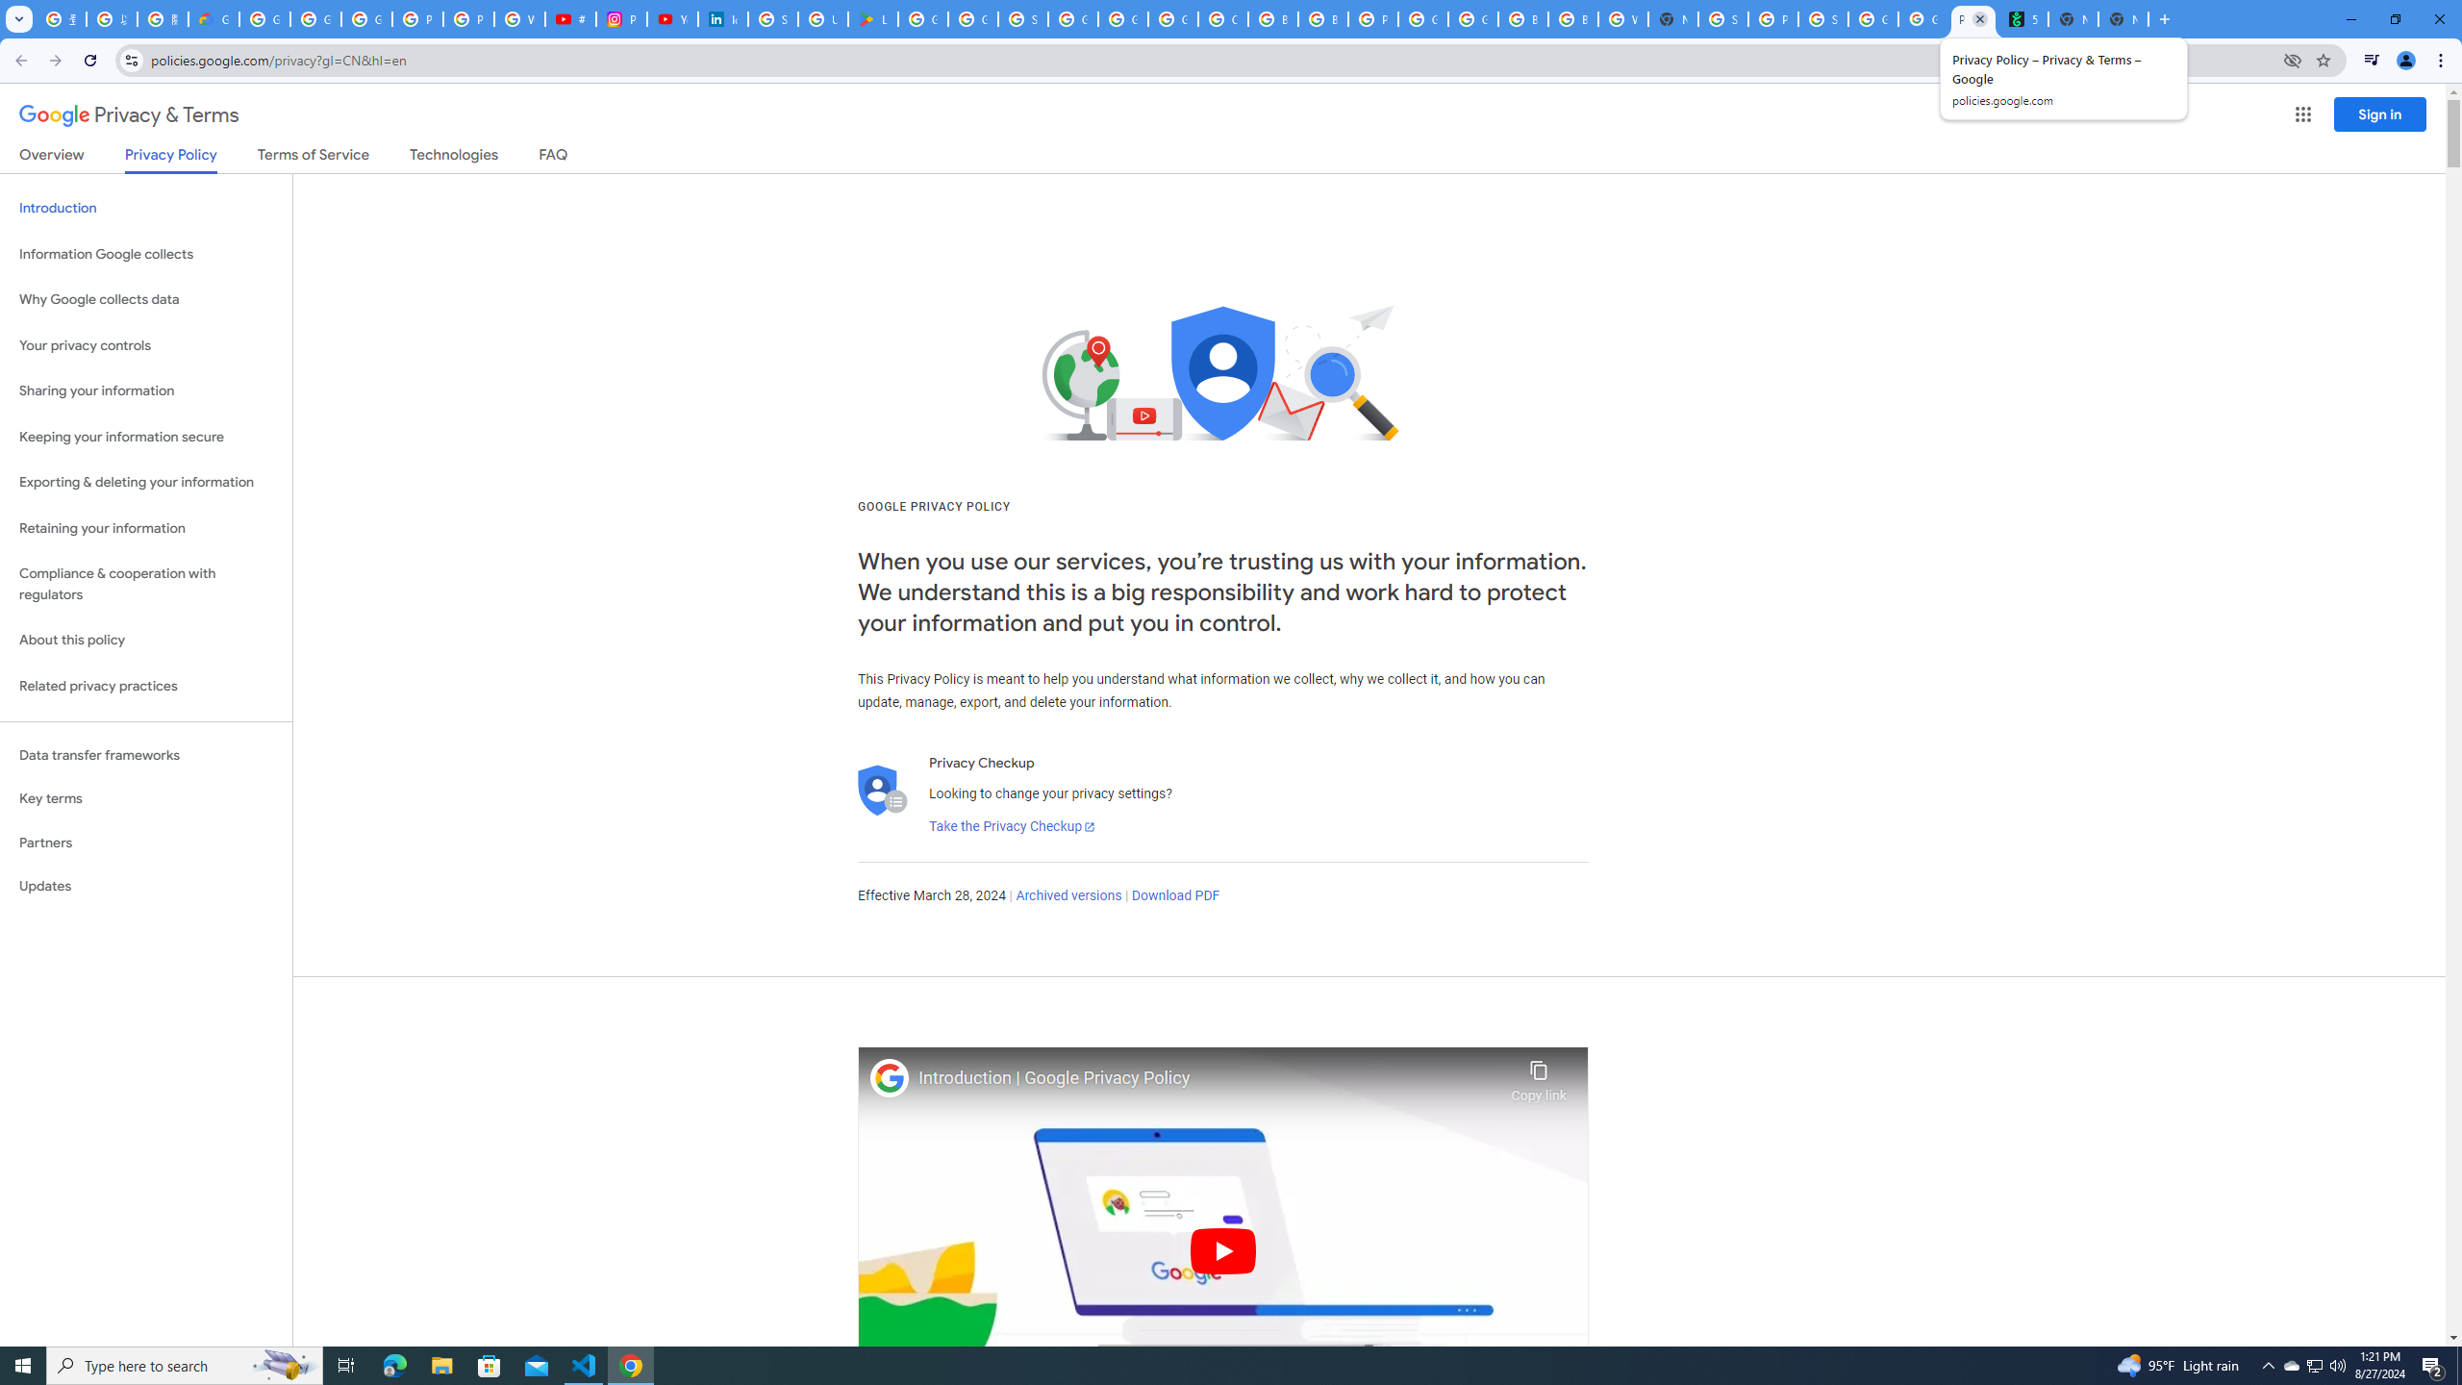 This screenshot has width=2462, height=1385. Describe the element at coordinates (146, 529) in the screenshot. I see `Retaining your information` at that location.